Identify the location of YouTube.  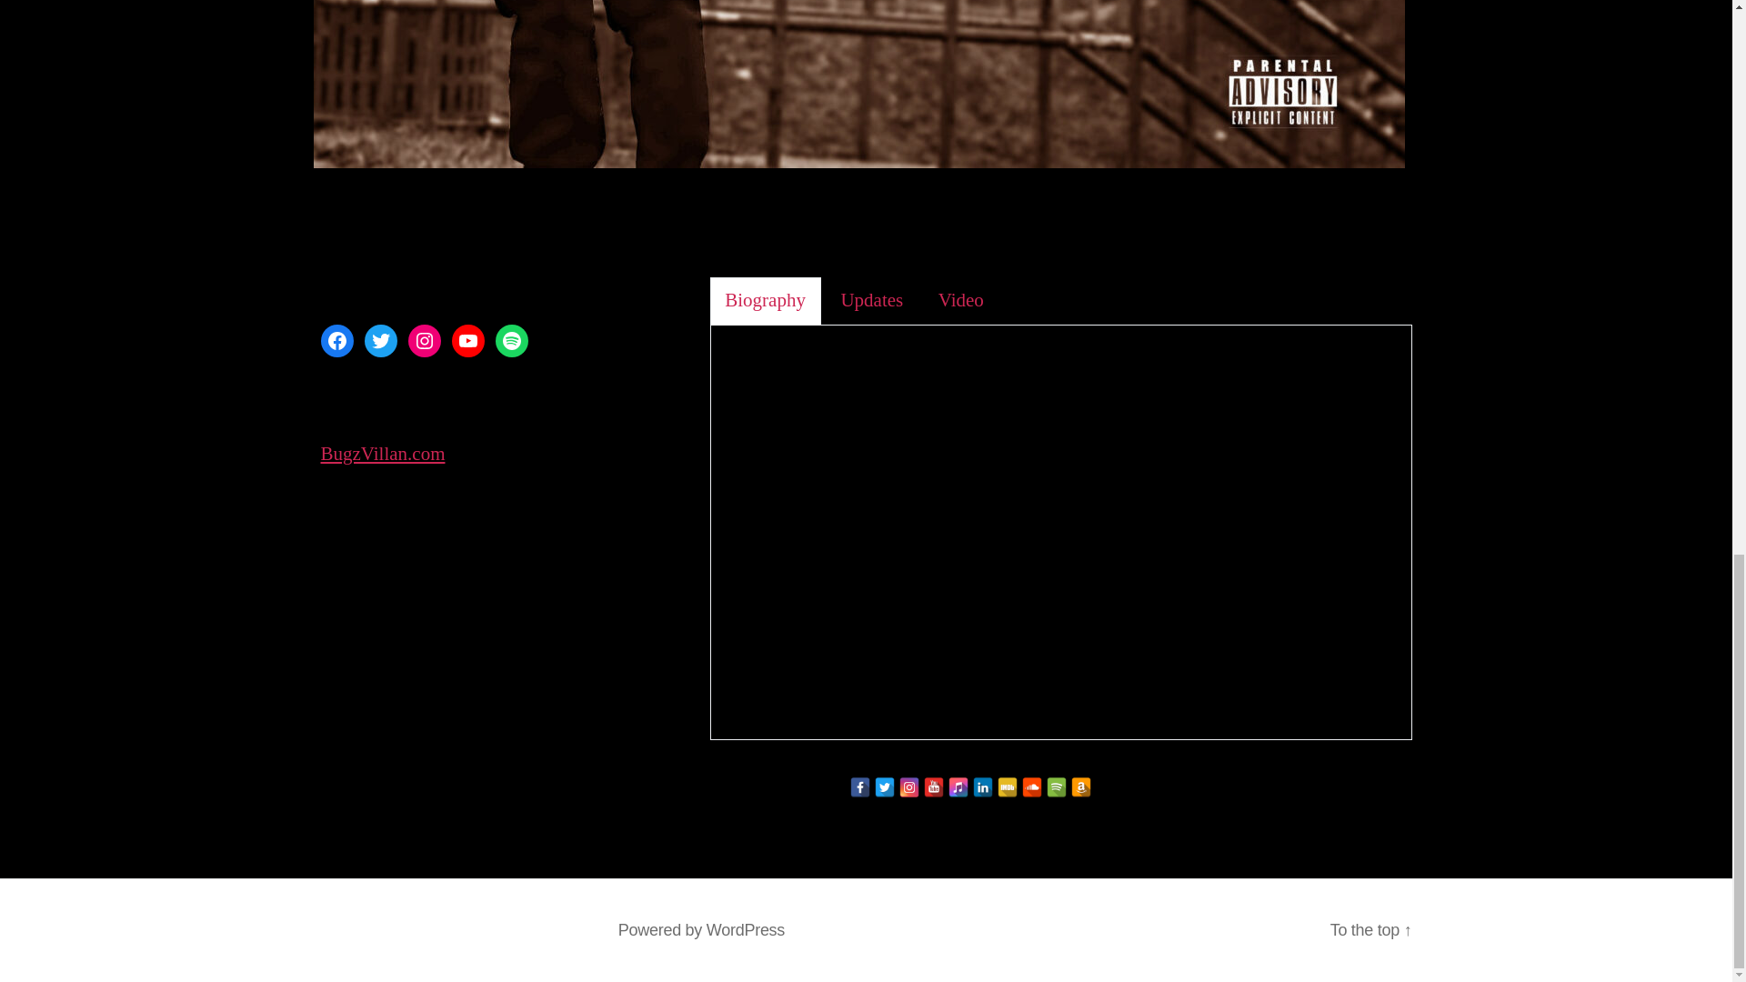
(467, 341).